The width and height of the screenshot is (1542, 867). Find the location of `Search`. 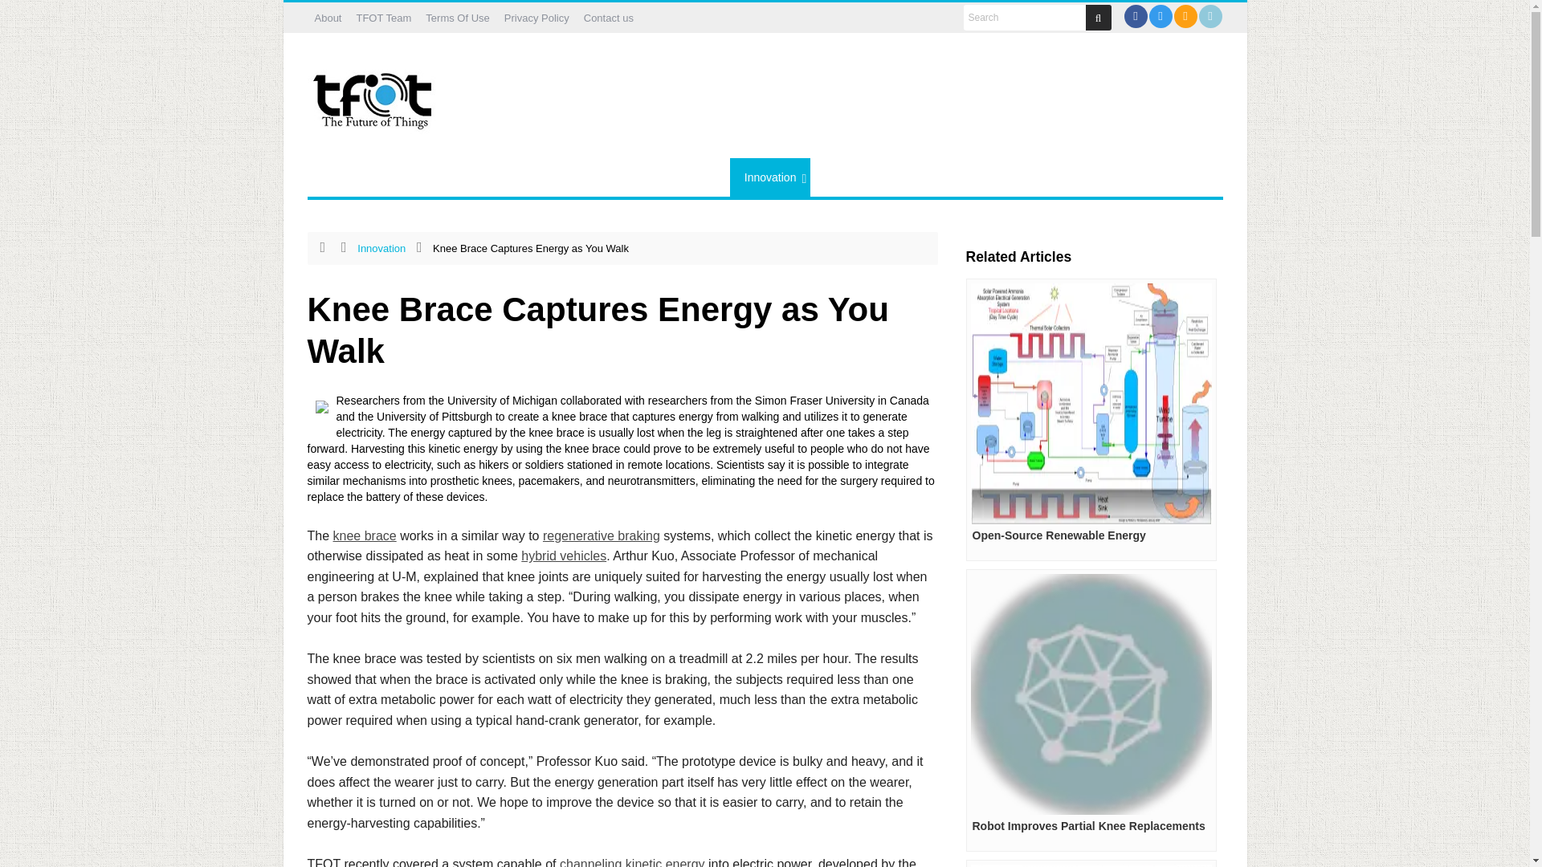

Search is located at coordinates (1025, 18).